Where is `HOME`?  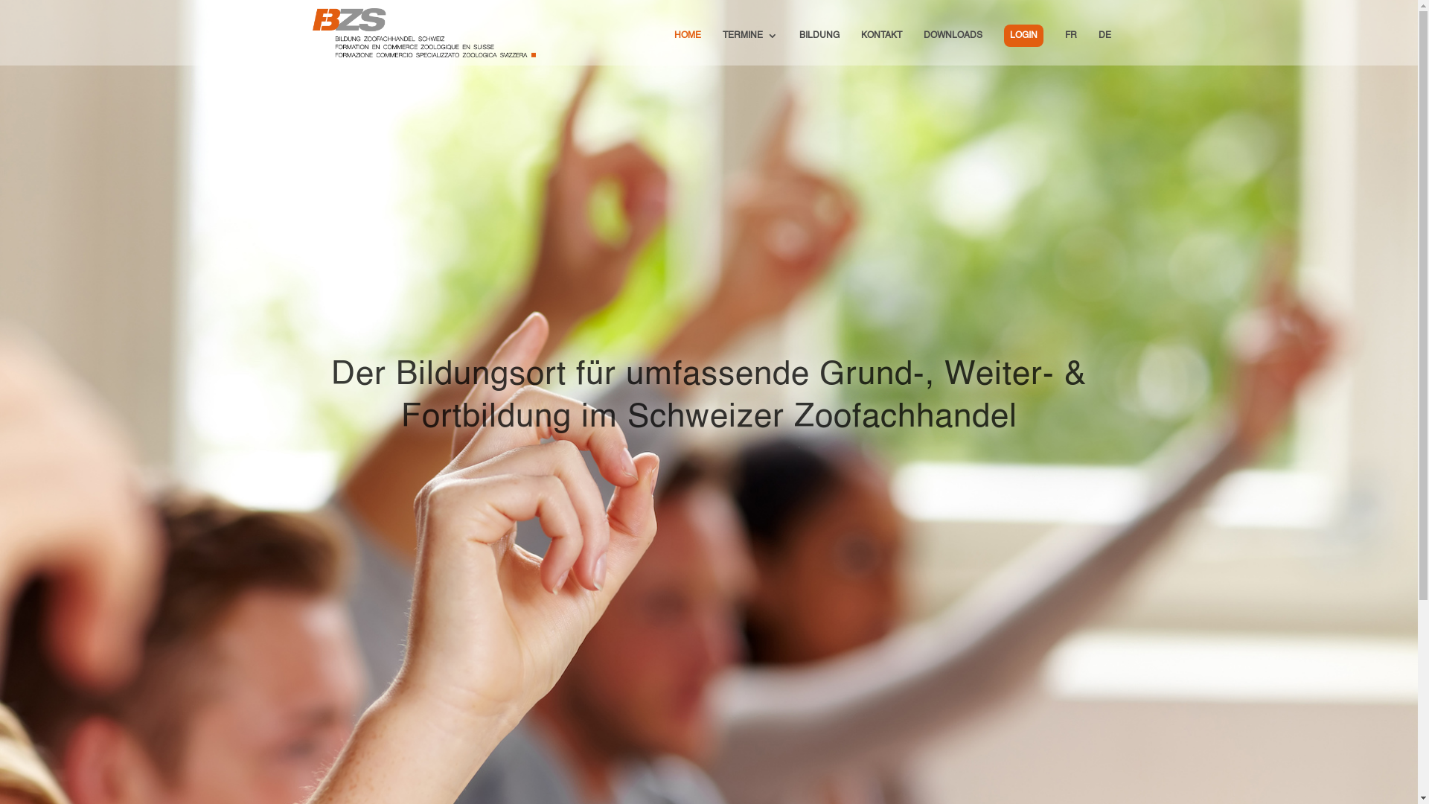
HOME is located at coordinates (688, 48).